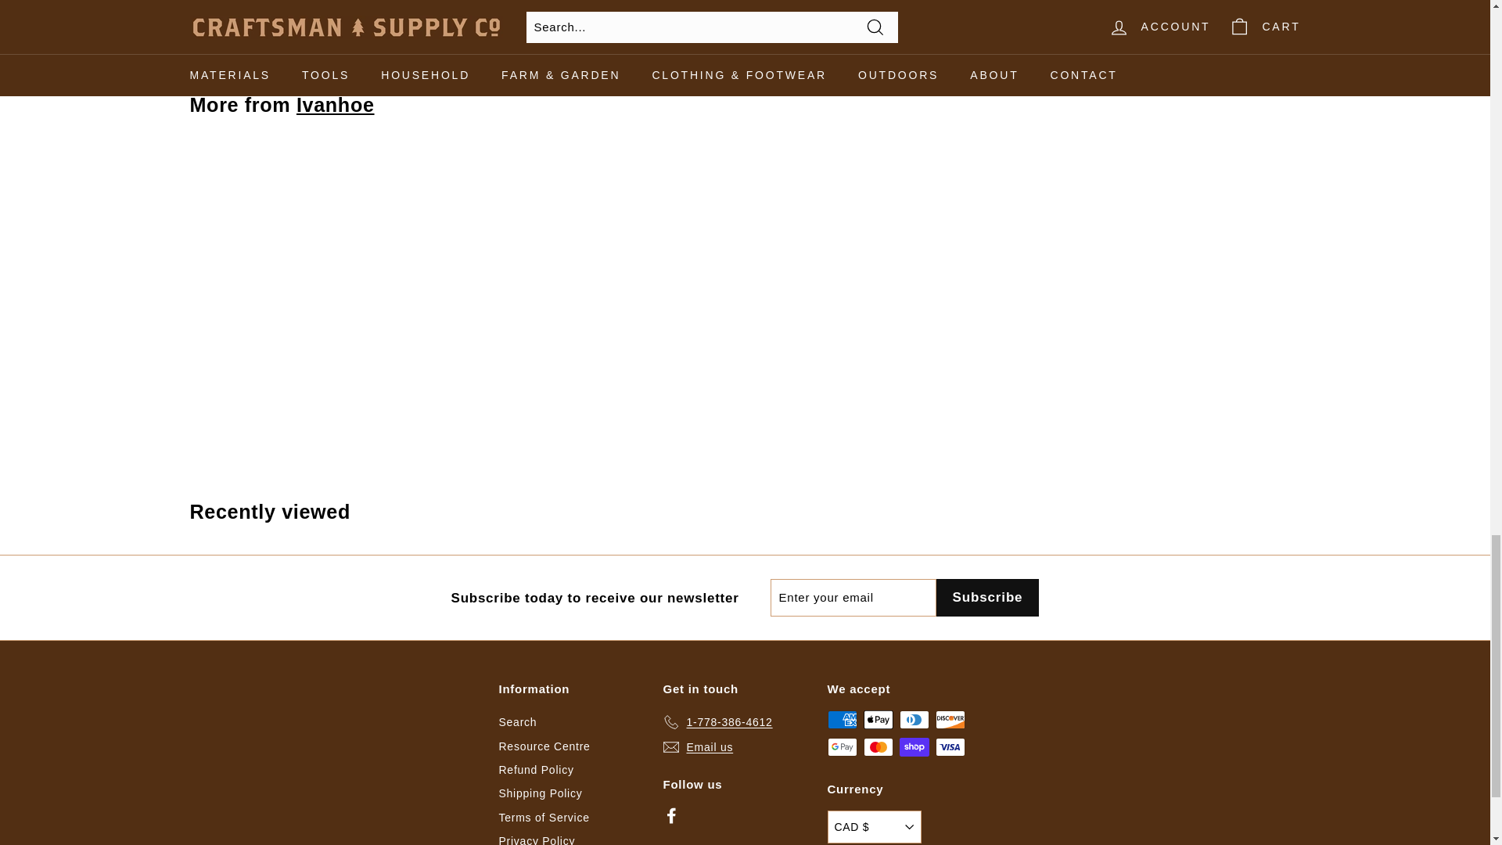 This screenshot has height=845, width=1502. I want to click on Ivanhoe, so click(335, 104).